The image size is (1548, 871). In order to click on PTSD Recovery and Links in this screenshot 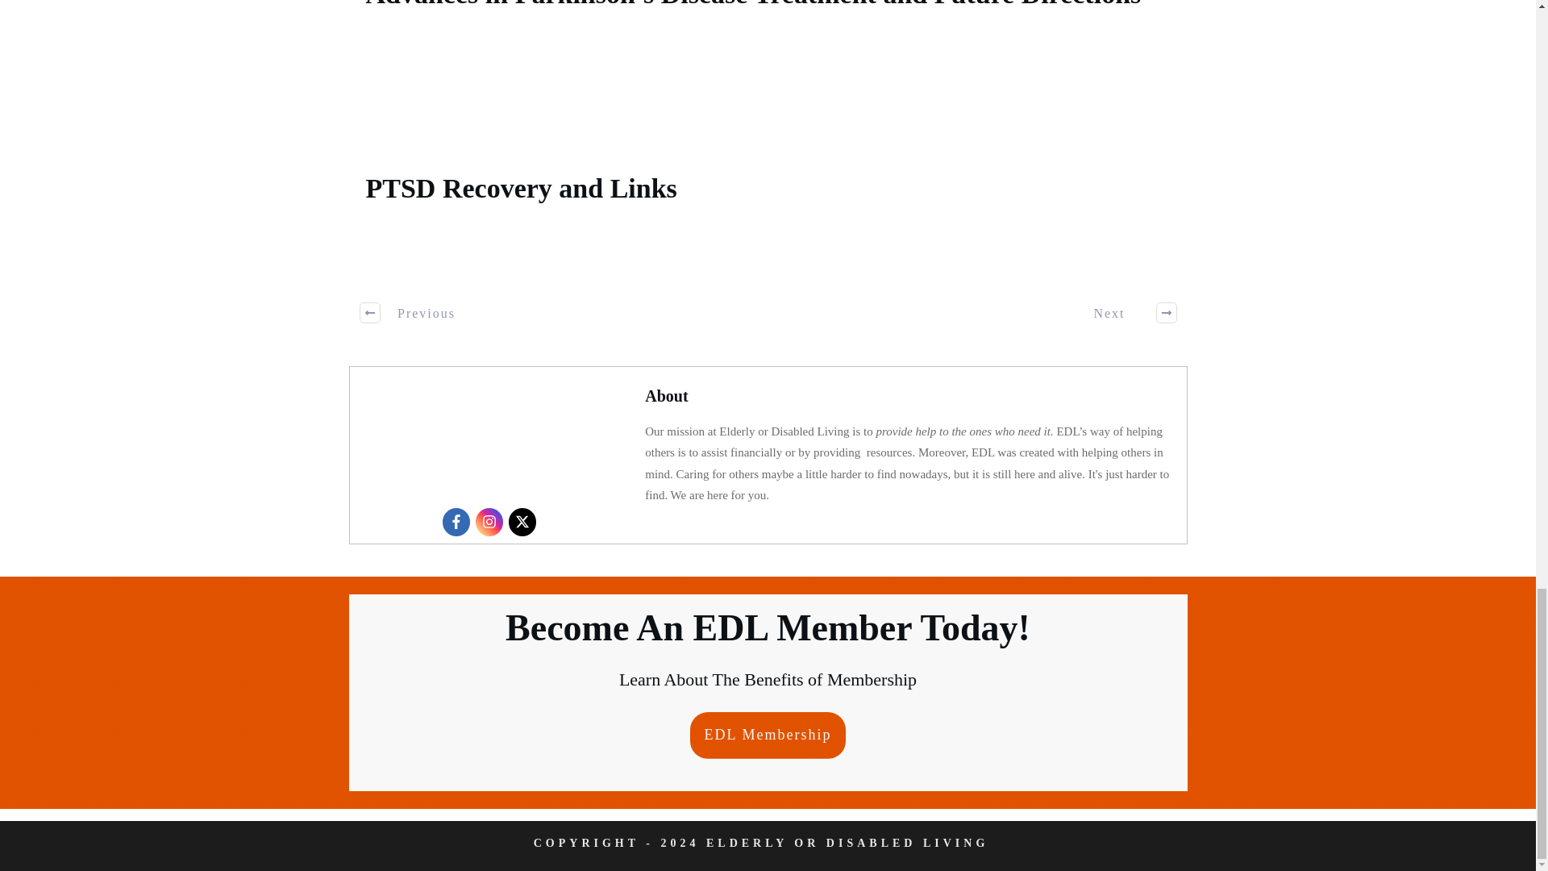, I will do `click(521, 187)`.